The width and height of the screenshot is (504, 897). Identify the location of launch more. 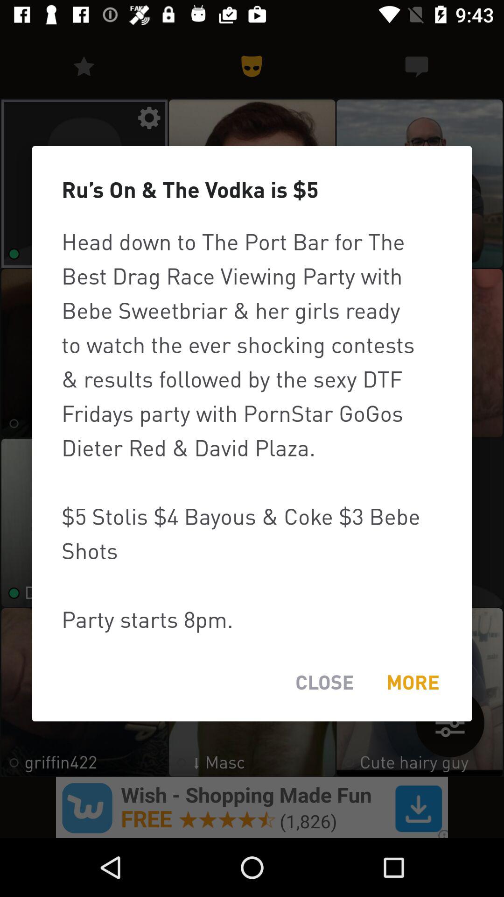
(413, 682).